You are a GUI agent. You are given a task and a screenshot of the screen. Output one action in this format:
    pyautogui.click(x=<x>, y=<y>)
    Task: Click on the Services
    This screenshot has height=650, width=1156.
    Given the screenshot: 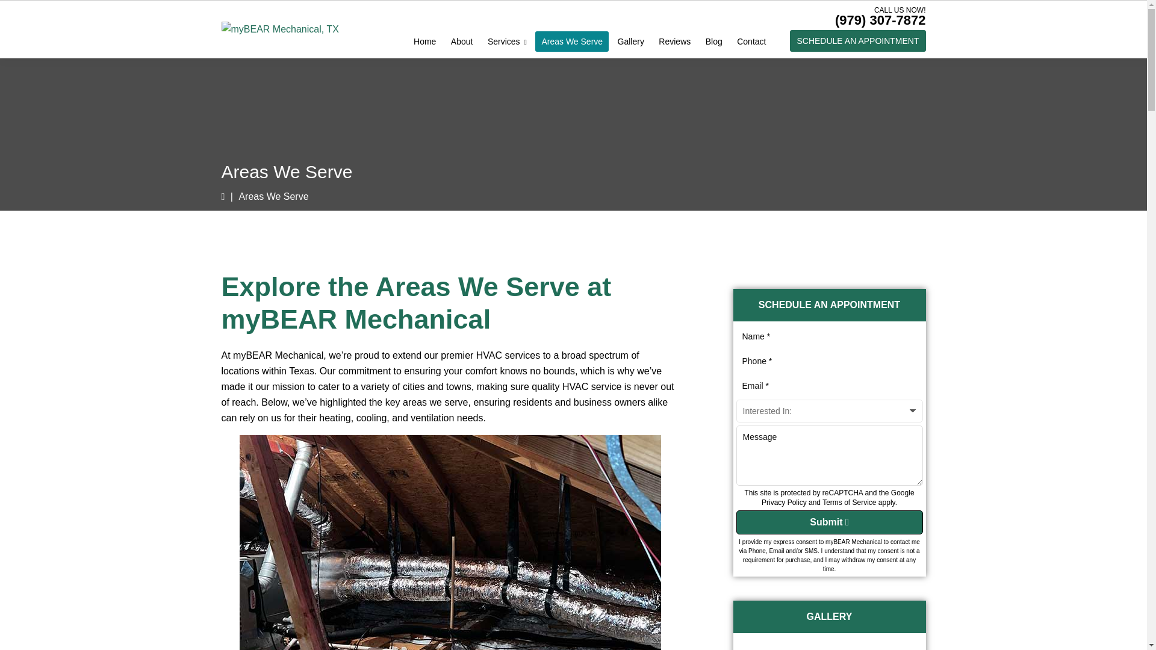 What is the action you would take?
    pyautogui.click(x=507, y=41)
    